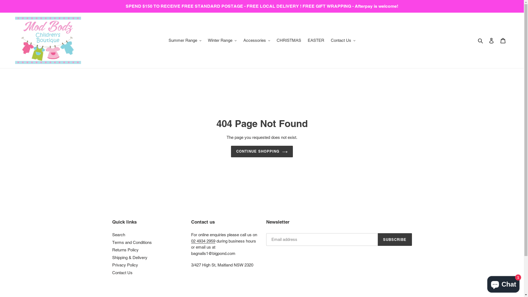 This screenshot has width=528, height=297. Describe the element at coordinates (130, 257) in the screenshot. I see `Shipping & Delivery` at that location.